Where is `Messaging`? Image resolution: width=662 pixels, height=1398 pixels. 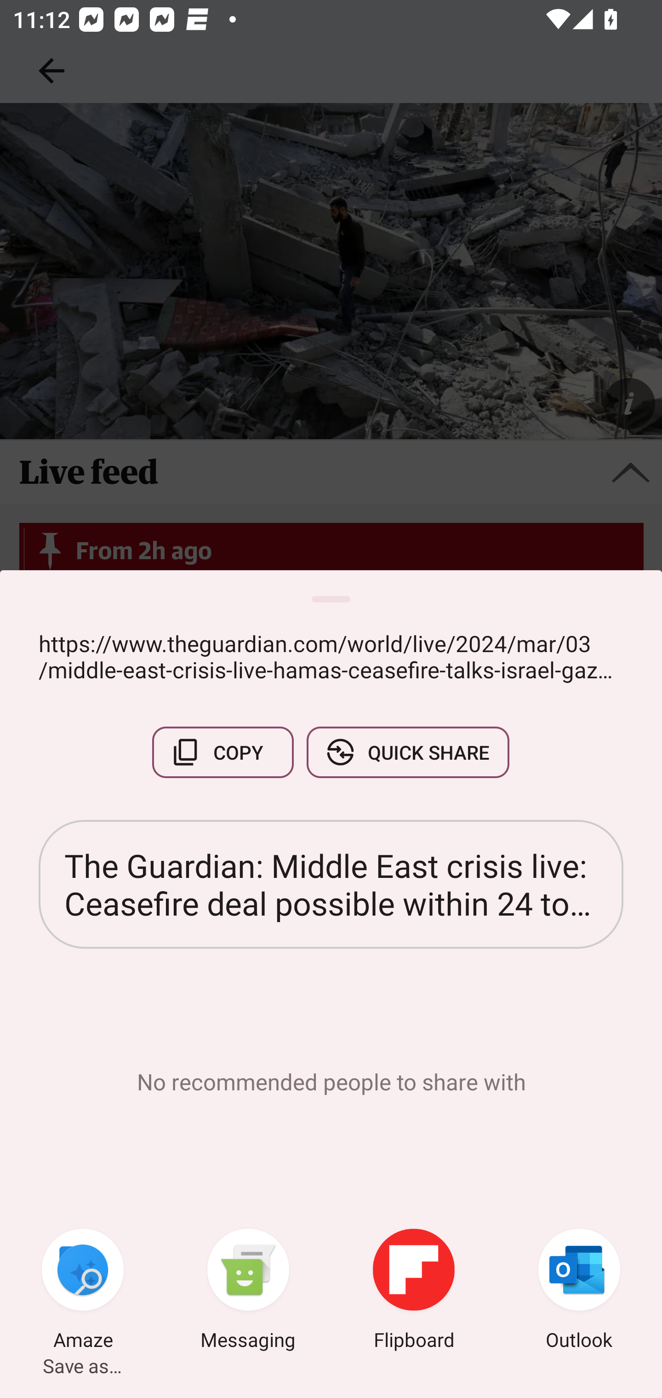 Messaging is located at coordinates (248, 1291).